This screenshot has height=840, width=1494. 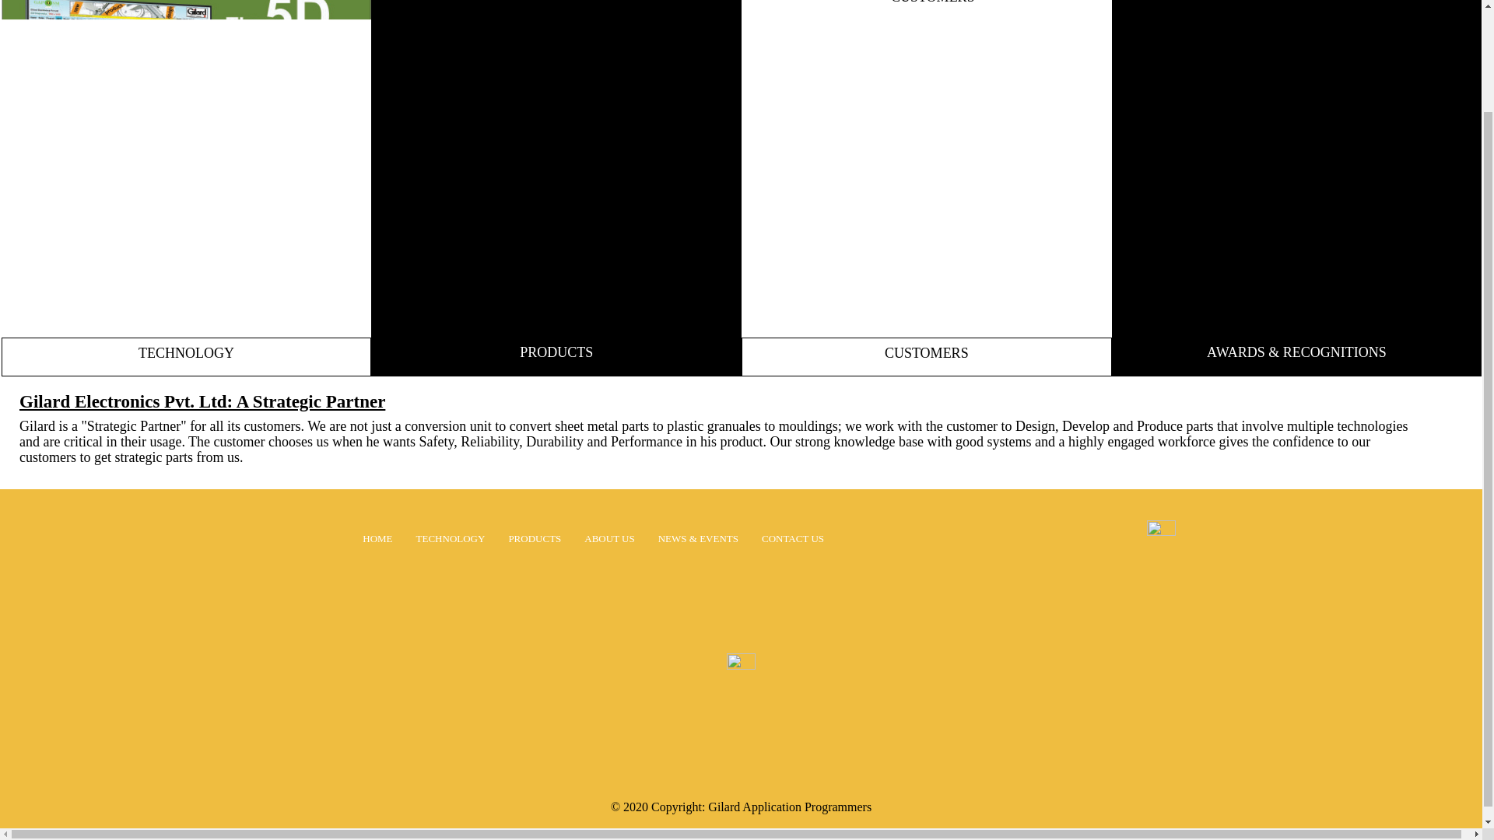 I want to click on TECHNOLOGY, so click(x=451, y=538).